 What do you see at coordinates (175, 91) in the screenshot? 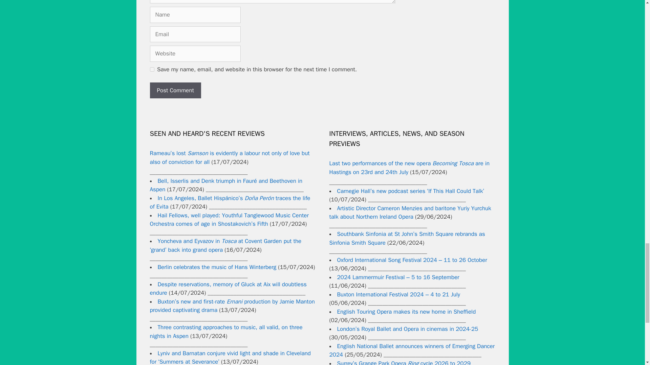
I see `Post Comment` at bounding box center [175, 91].